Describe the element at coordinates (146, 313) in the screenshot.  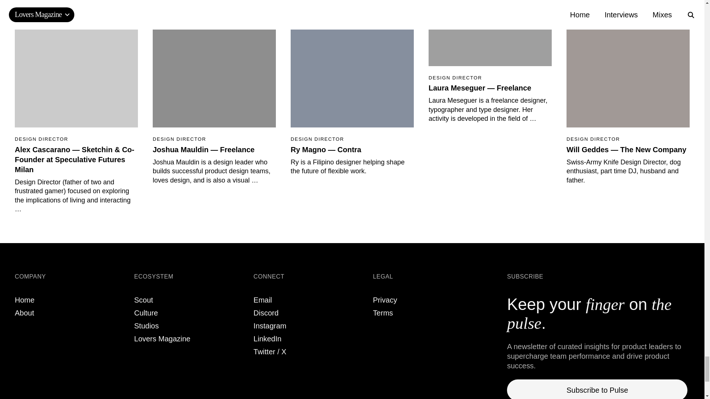
I see `Boost Brand` at that location.